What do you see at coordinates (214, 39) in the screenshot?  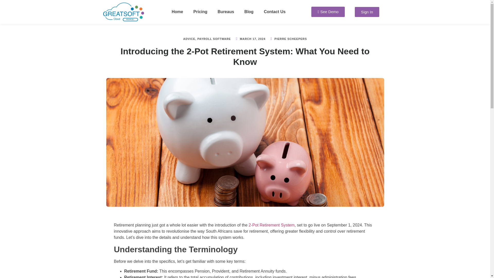 I see `PAYROLL SOFTWARE` at bounding box center [214, 39].